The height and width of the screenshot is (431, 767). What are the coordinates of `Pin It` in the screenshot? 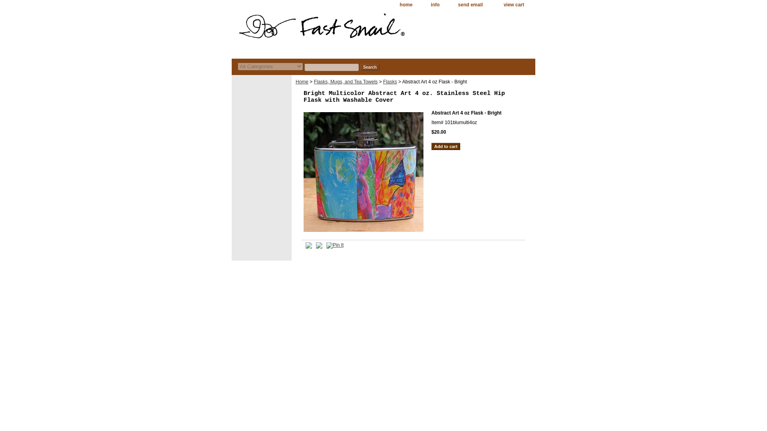 It's located at (335, 245).